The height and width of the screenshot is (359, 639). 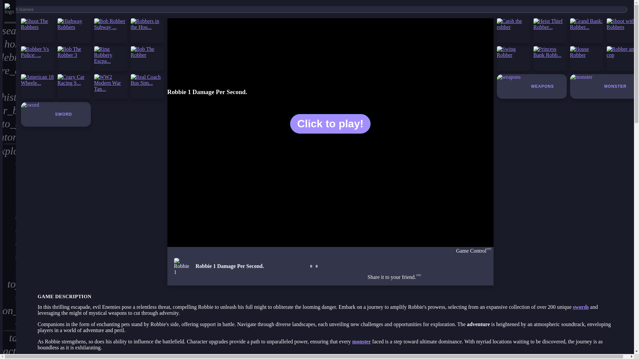 What do you see at coordinates (9, 57) in the screenshot?
I see `celebration` at bounding box center [9, 57].